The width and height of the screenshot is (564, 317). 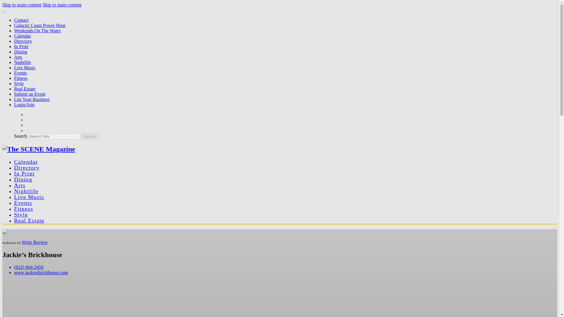 I want to click on Nightlife, so click(x=26, y=191).